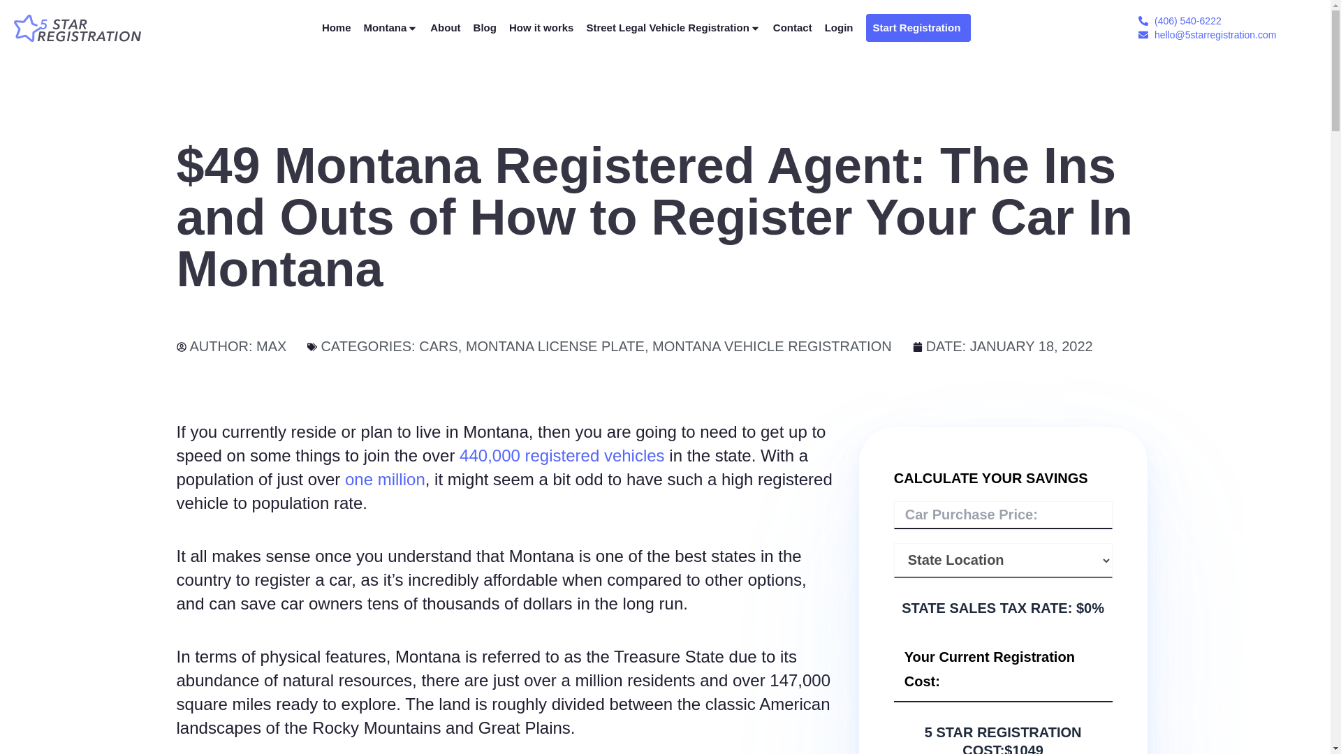 Image resolution: width=1341 pixels, height=754 pixels. What do you see at coordinates (541, 28) in the screenshot?
I see `How it works` at bounding box center [541, 28].